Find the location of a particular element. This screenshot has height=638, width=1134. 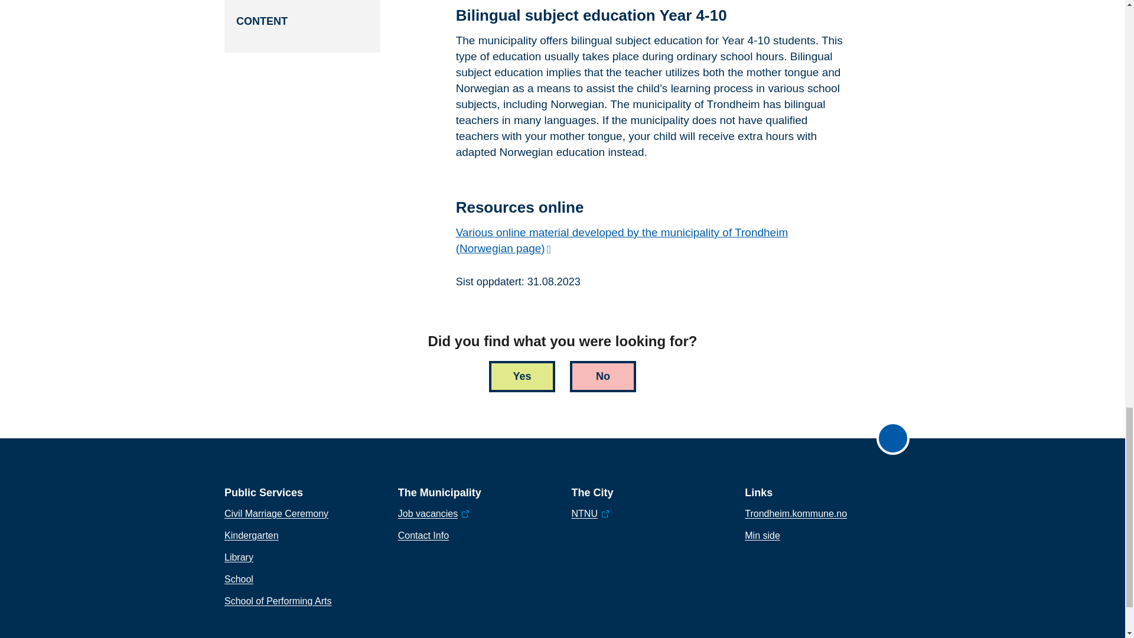

Min side is located at coordinates (762, 536).